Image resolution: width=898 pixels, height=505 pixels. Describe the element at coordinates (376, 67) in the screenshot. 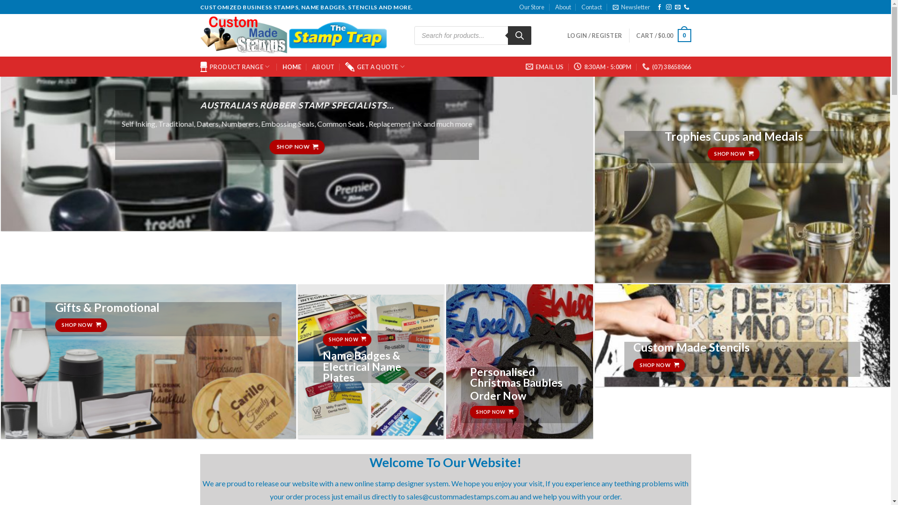

I see `GET A QUOTE` at that location.